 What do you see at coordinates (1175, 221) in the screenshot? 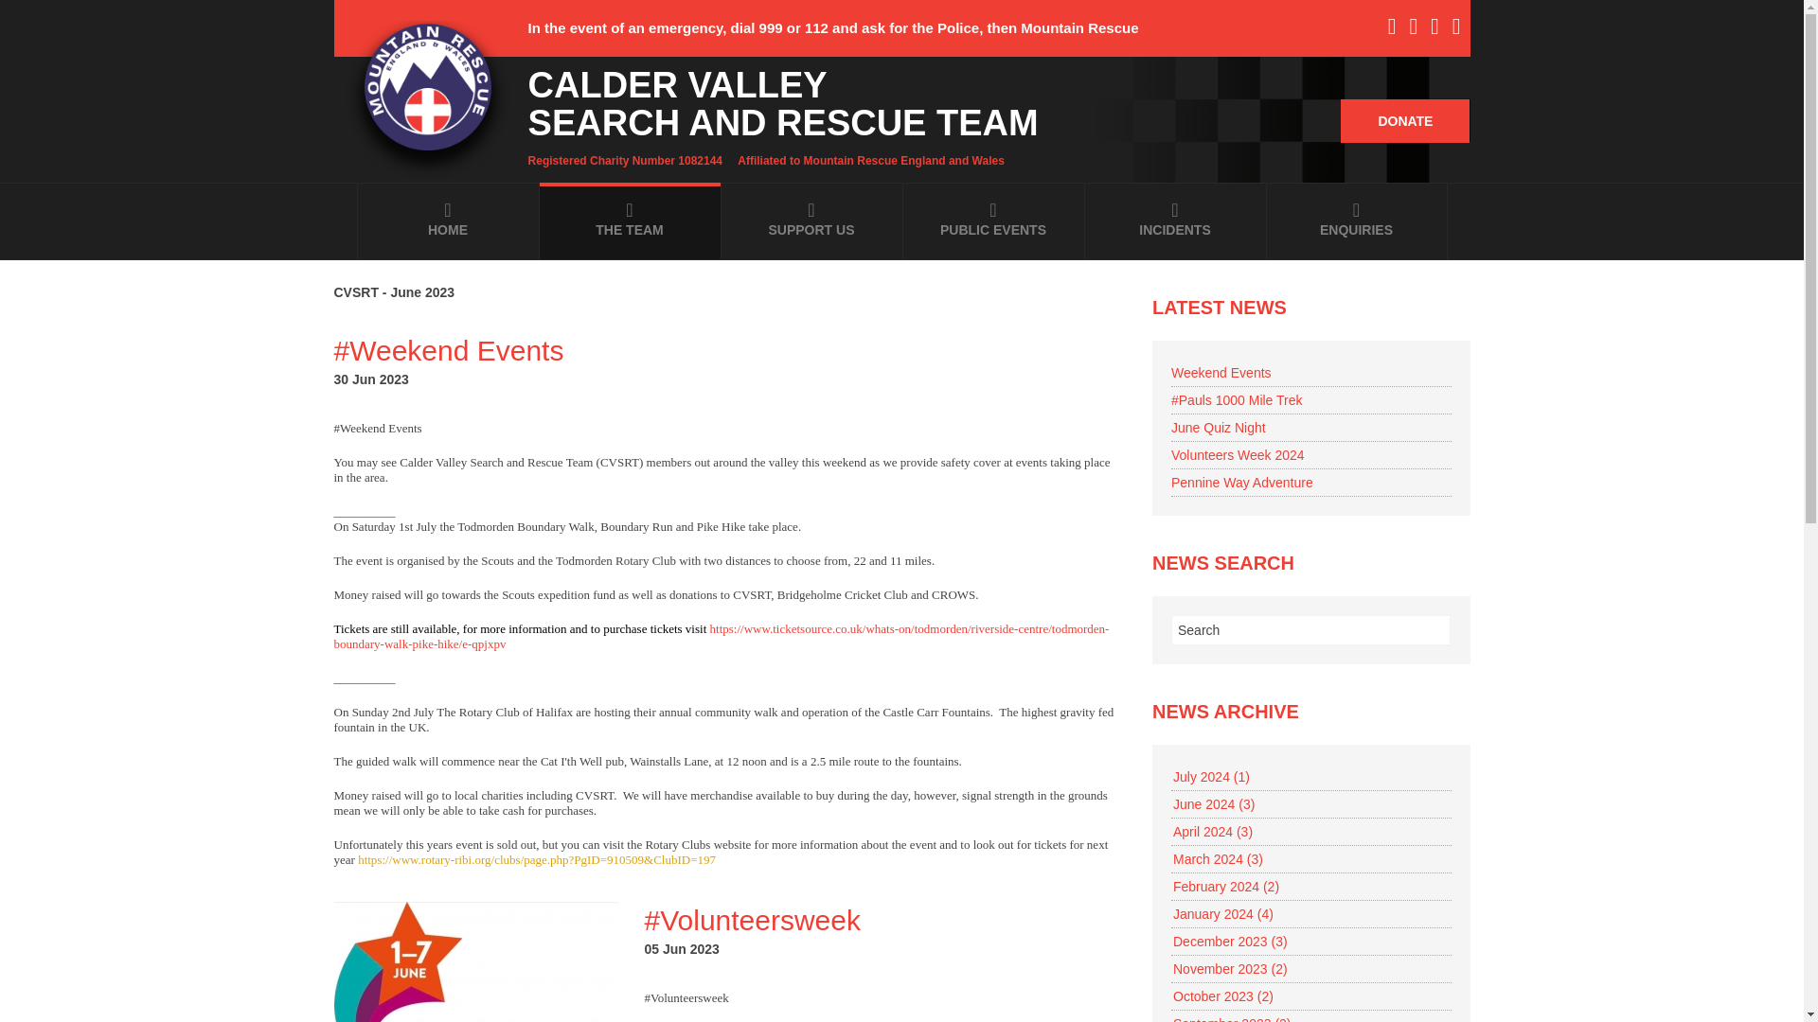
I see `INCIDENTS` at bounding box center [1175, 221].